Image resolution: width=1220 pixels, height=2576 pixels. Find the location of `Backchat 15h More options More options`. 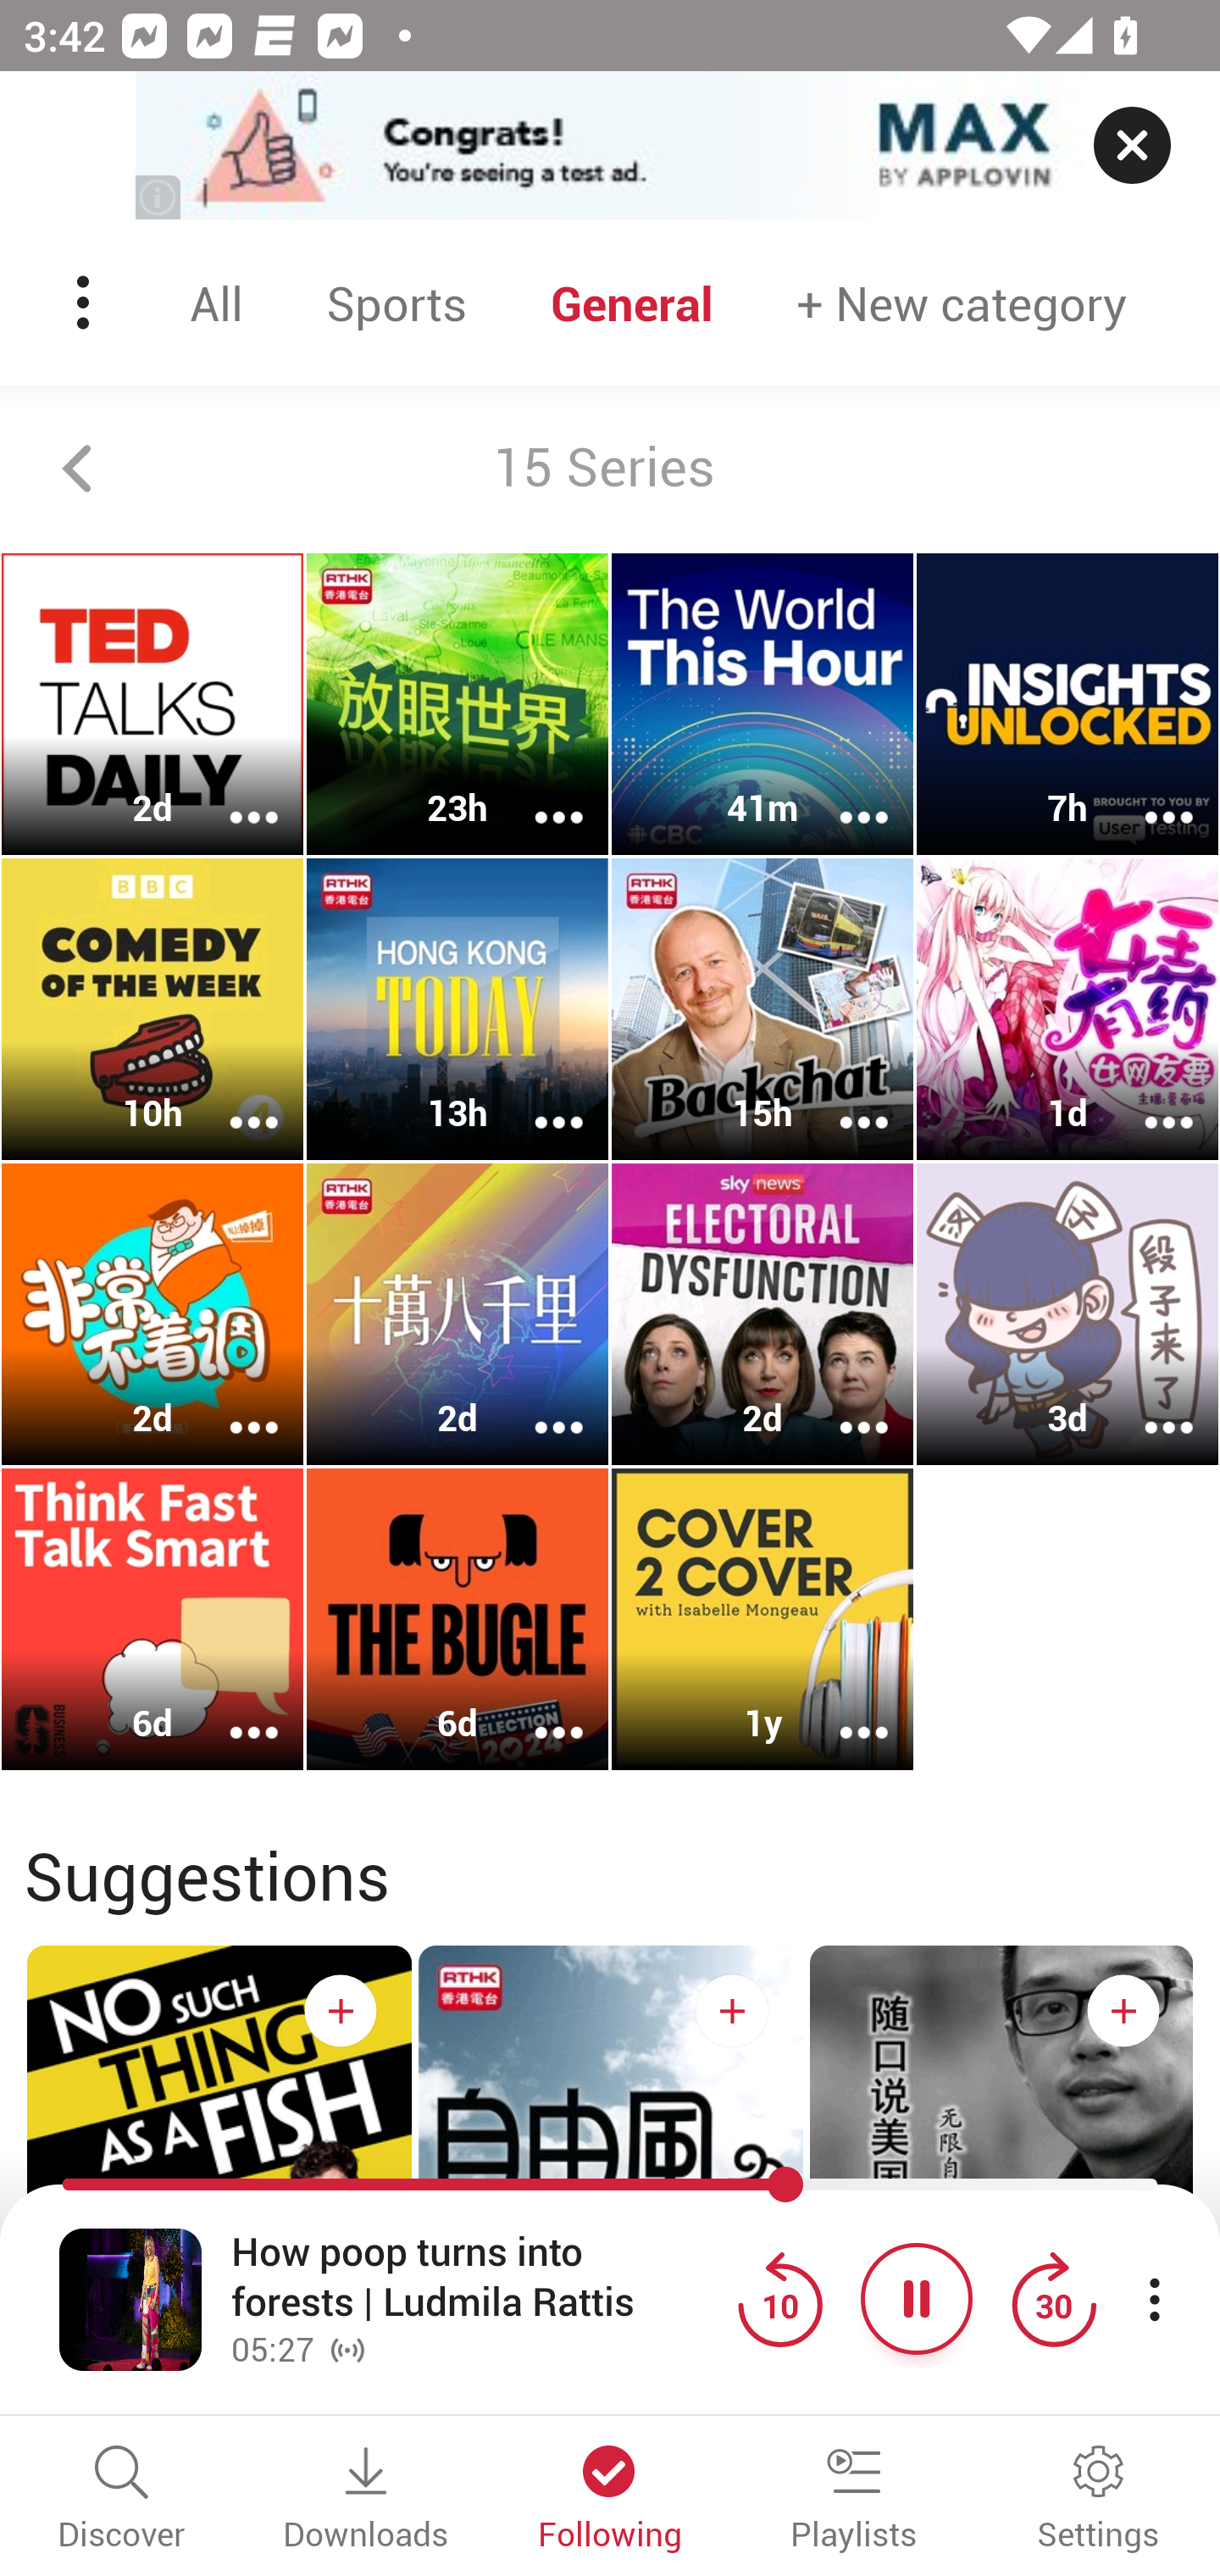

Backchat 15h More options More options is located at coordinates (762, 1010).